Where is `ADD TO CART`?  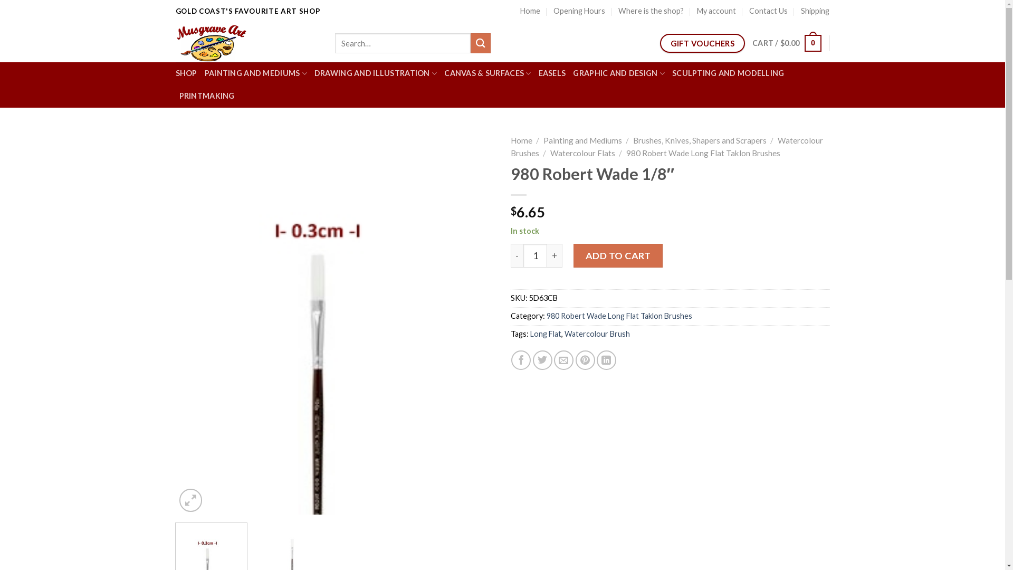 ADD TO CART is located at coordinates (618, 255).